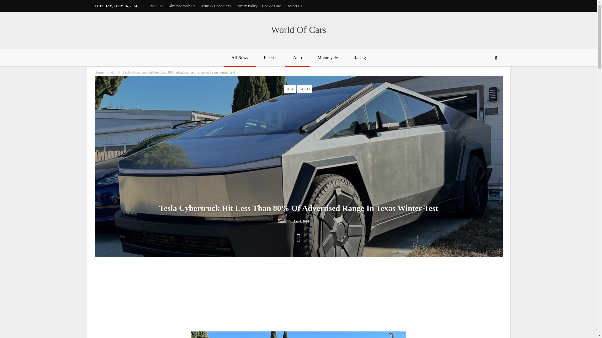 This screenshot has width=602, height=338. I want to click on About Us, so click(155, 6).